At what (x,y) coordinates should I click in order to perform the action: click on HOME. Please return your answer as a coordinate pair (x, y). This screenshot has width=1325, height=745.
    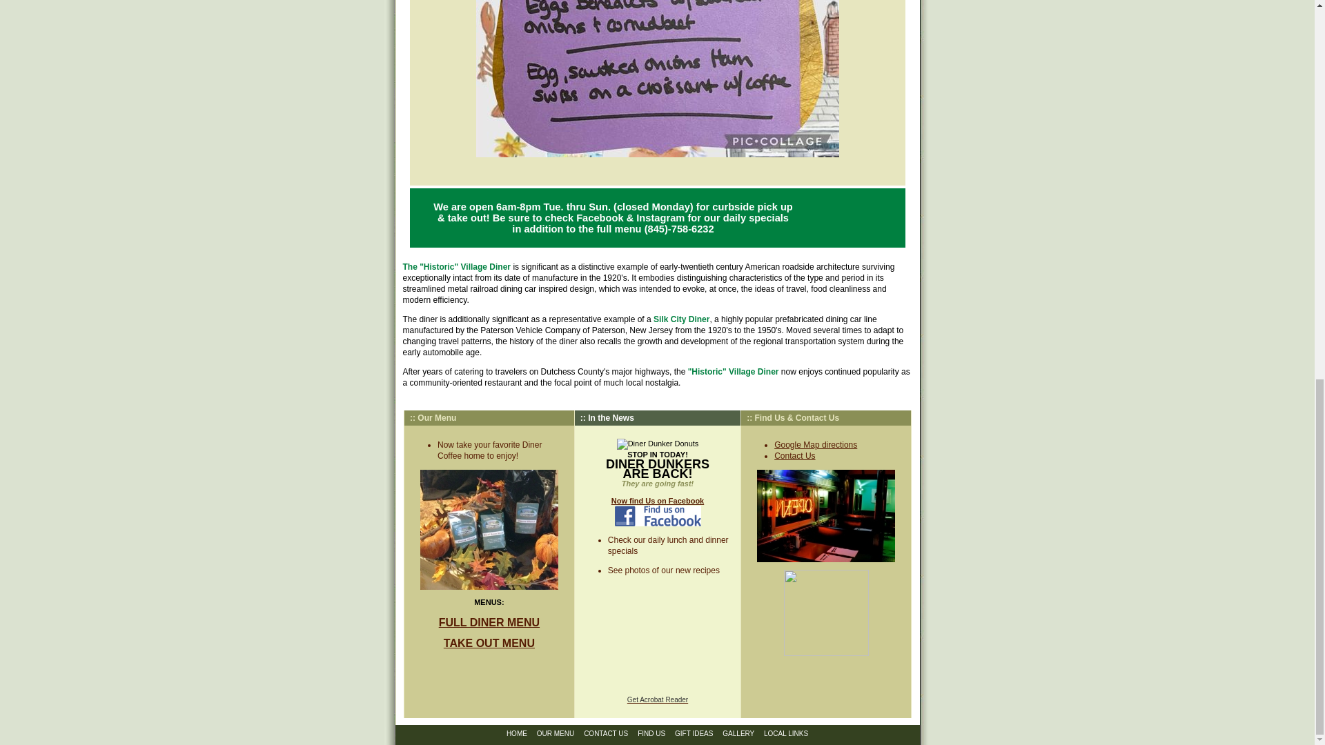
    Looking at the image, I should click on (516, 734).